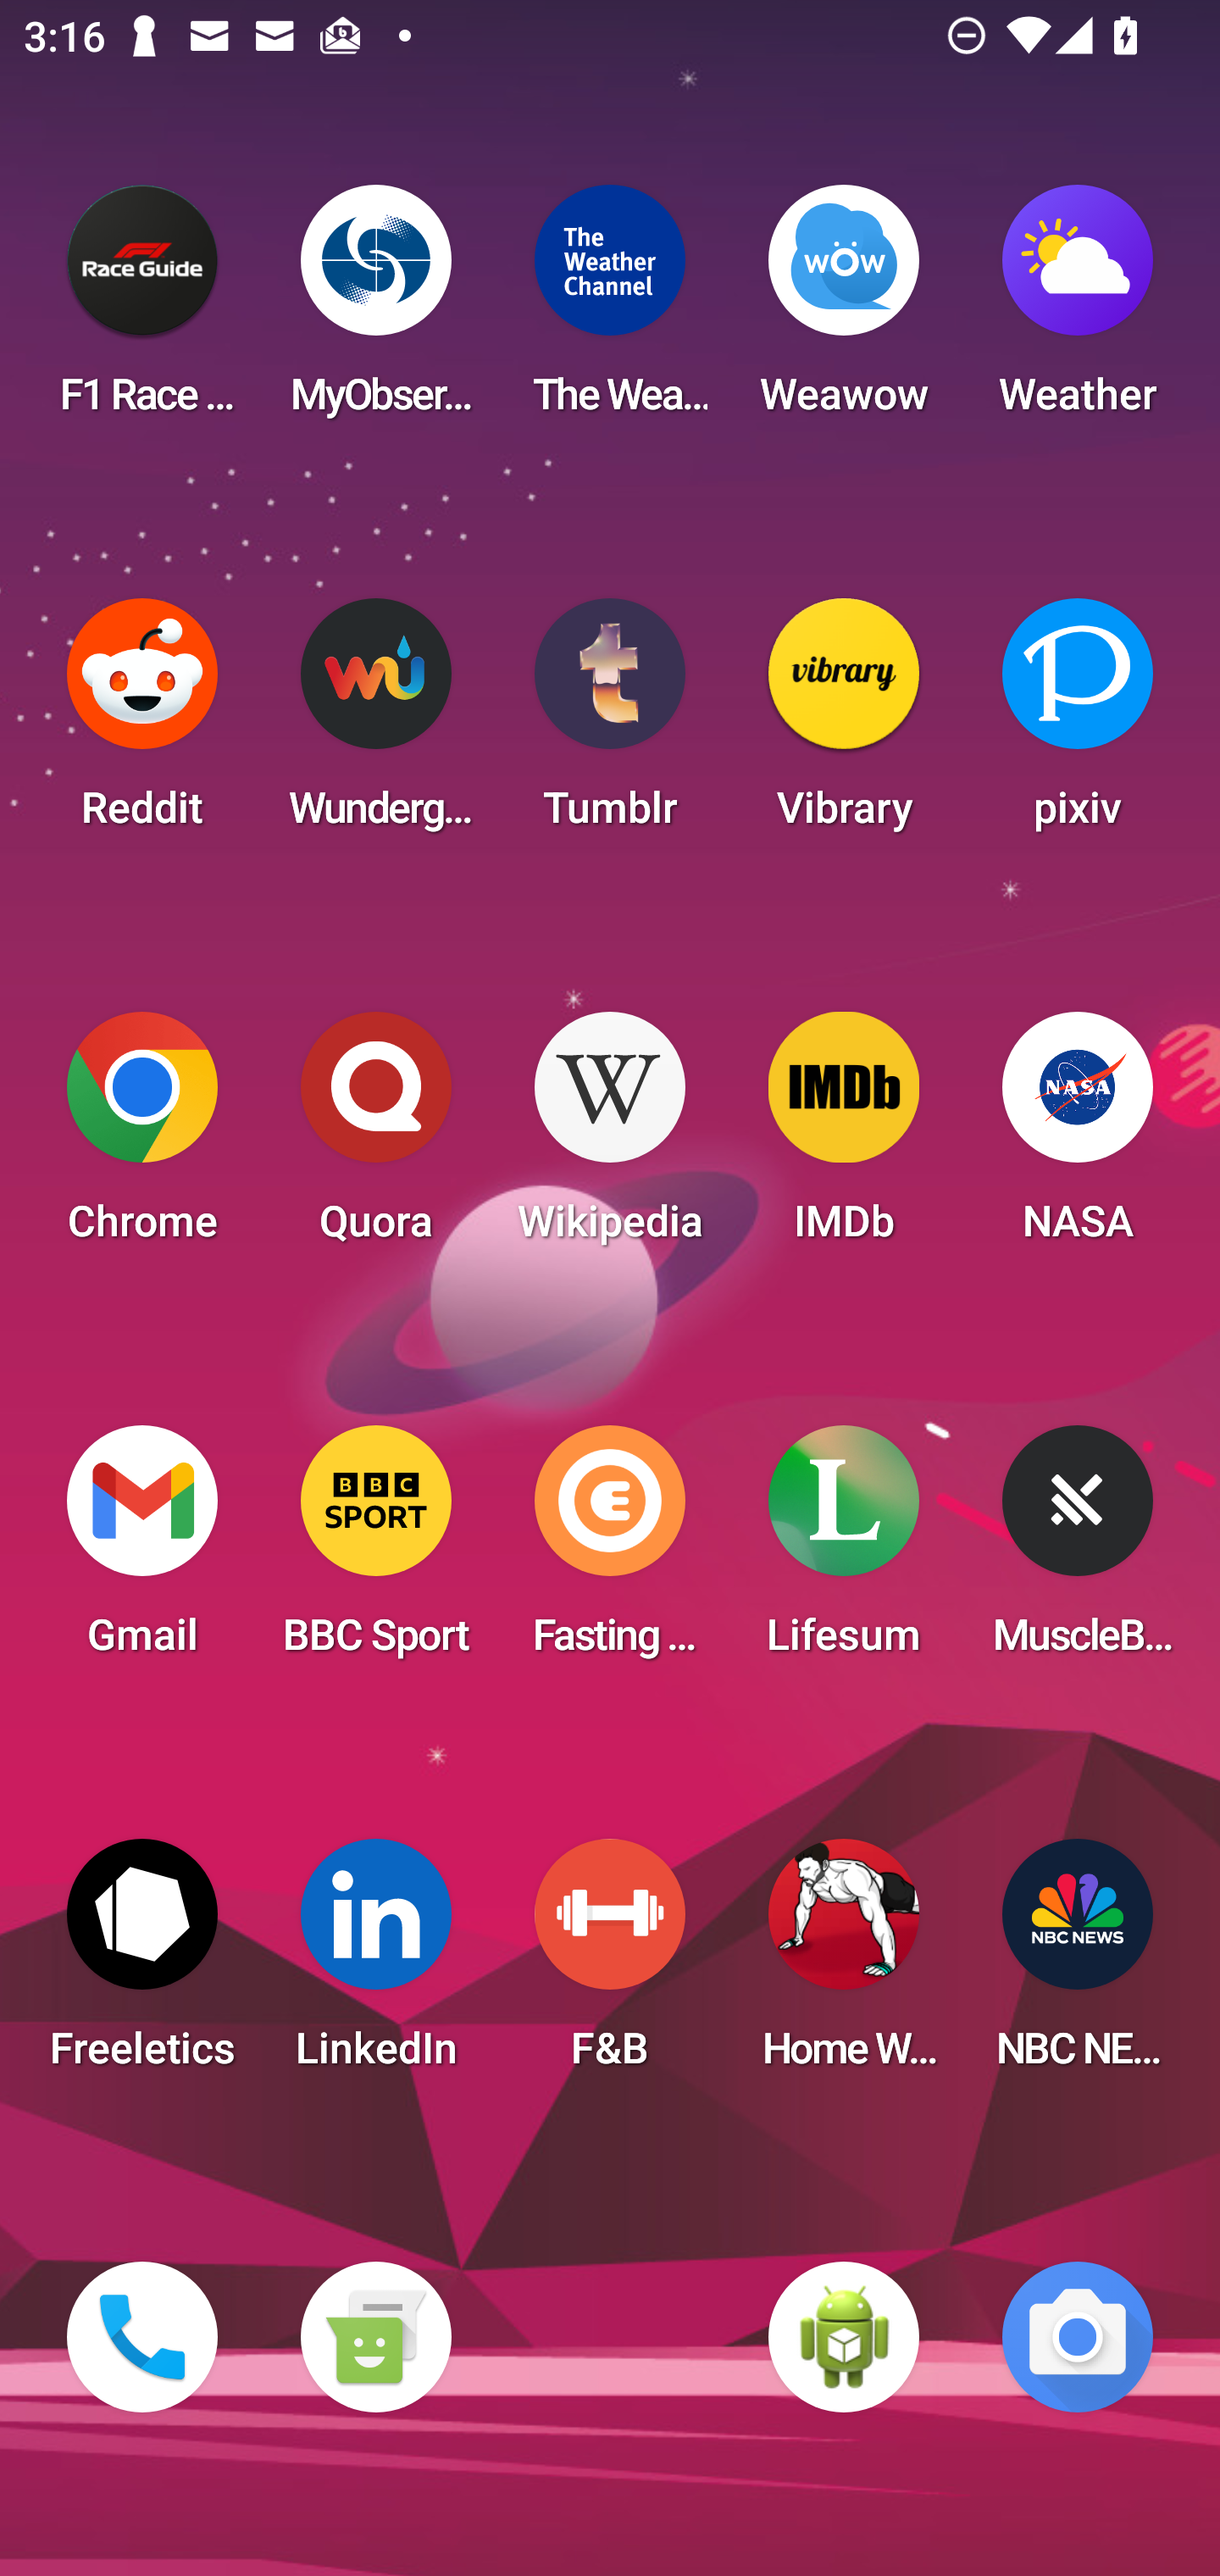  Describe the element at coordinates (1078, 1137) in the screenshot. I see `NASA` at that location.